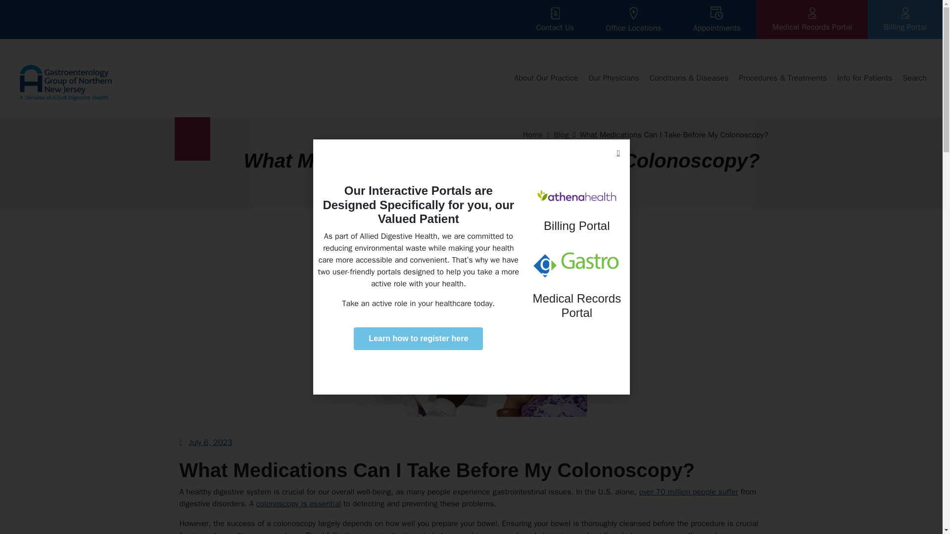  I want to click on Appointments, so click(716, 19).